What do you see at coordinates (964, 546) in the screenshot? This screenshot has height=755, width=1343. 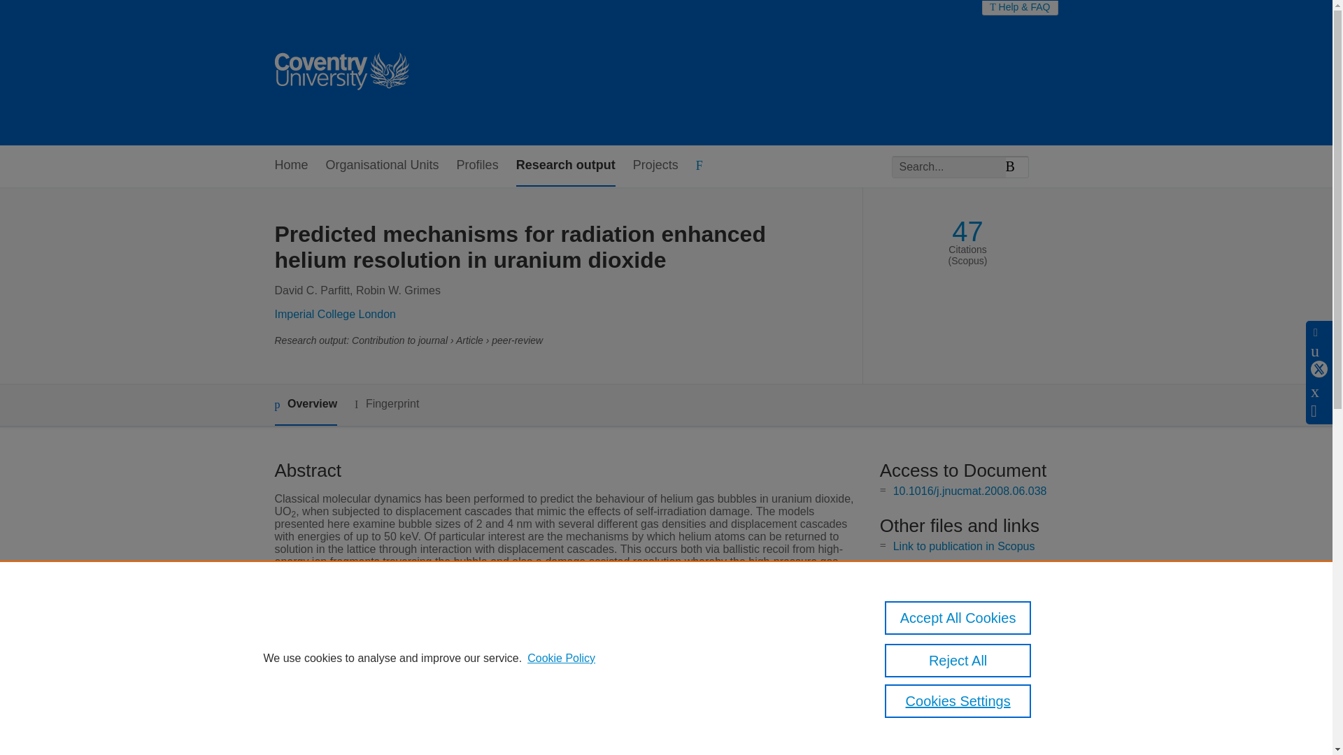 I see `Link to publication in Scopus` at bounding box center [964, 546].